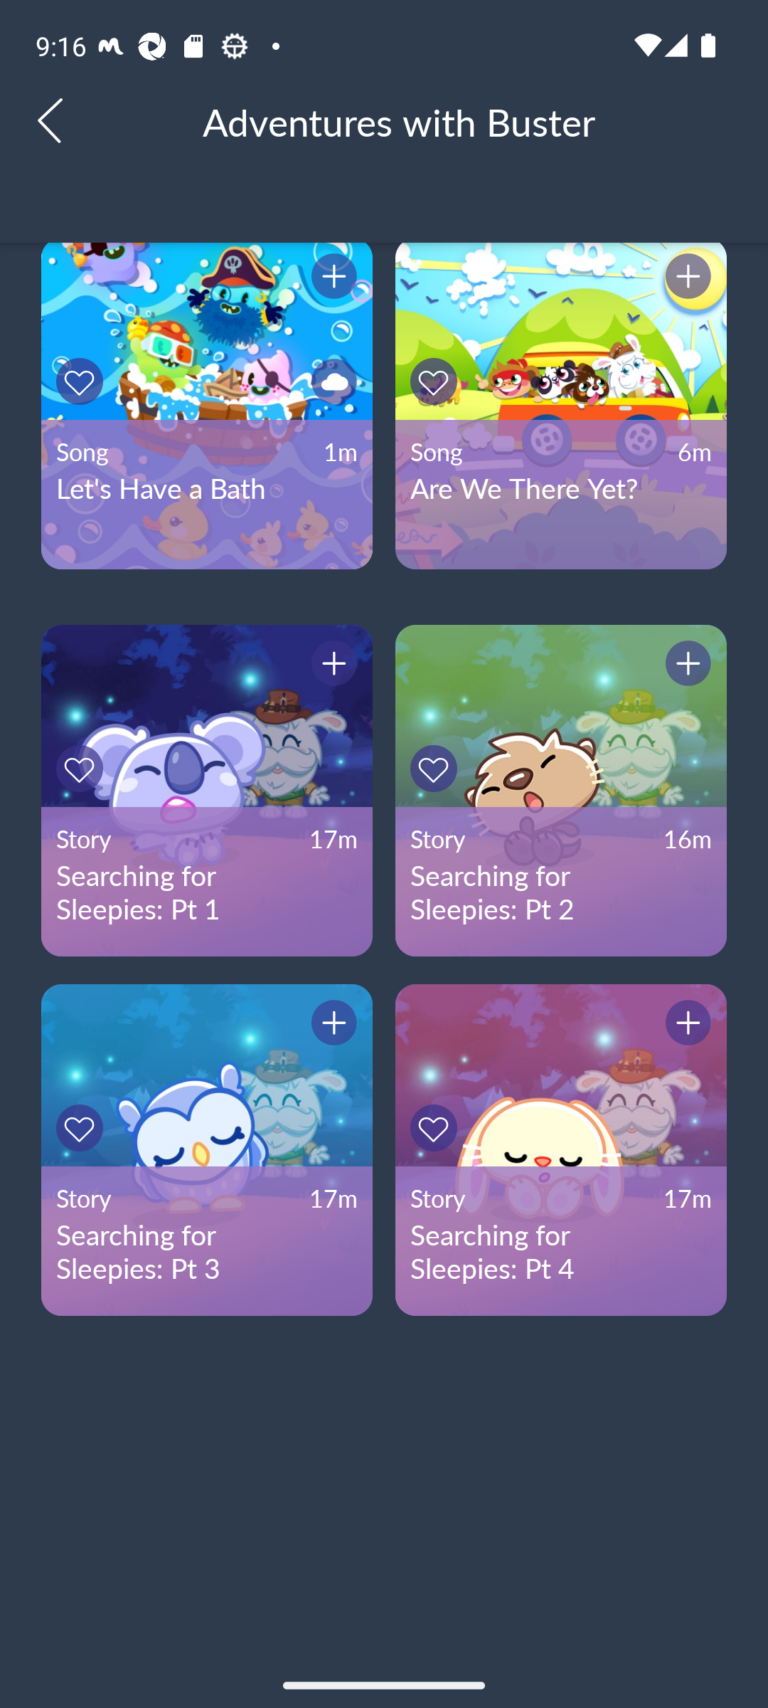 This screenshot has height=1708, width=768. What do you see at coordinates (82, 1127) in the screenshot?
I see `Button` at bounding box center [82, 1127].